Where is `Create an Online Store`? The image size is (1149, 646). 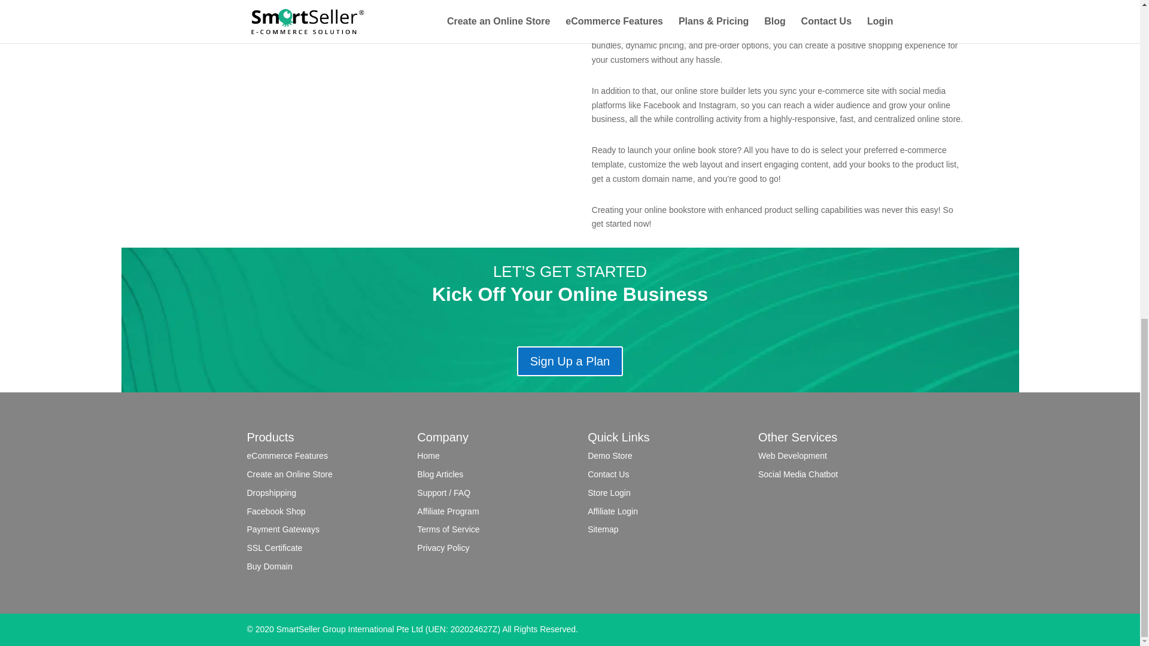
Create an Online Store is located at coordinates (289, 474).